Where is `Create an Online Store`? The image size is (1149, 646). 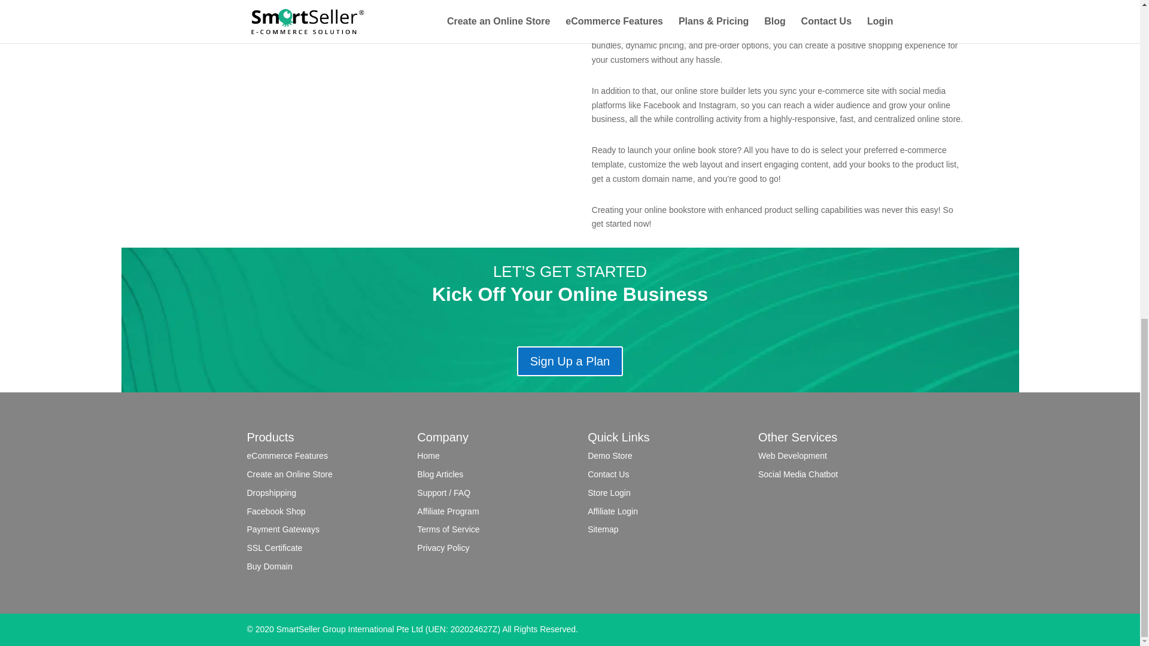
Create an Online Store is located at coordinates (289, 474).